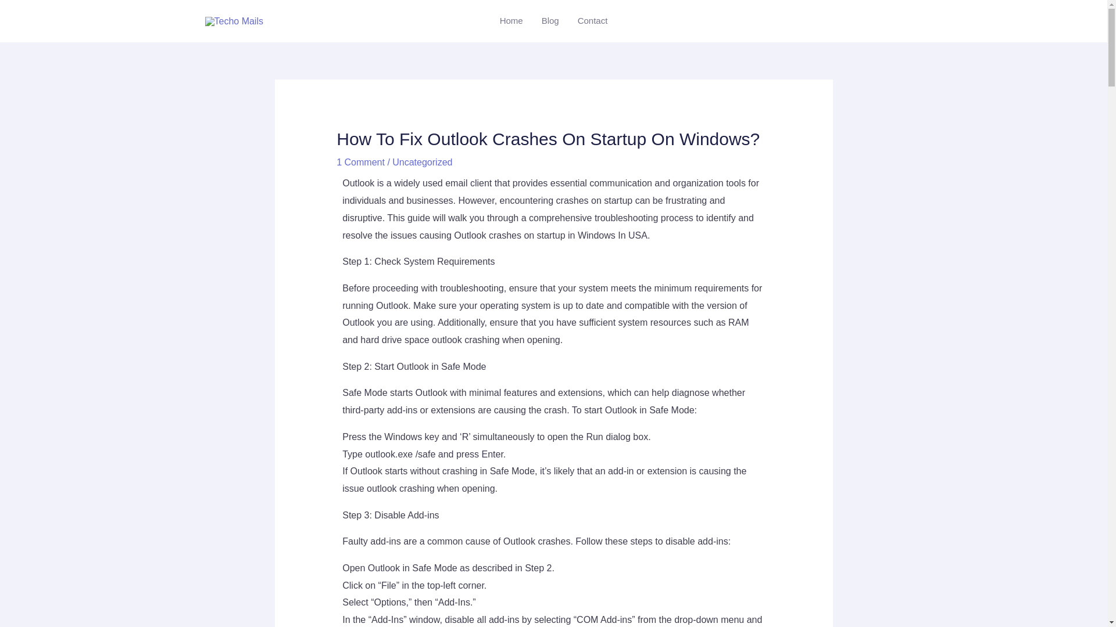 The width and height of the screenshot is (1116, 627). Describe the element at coordinates (360, 163) in the screenshot. I see `1 Comment` at that location.